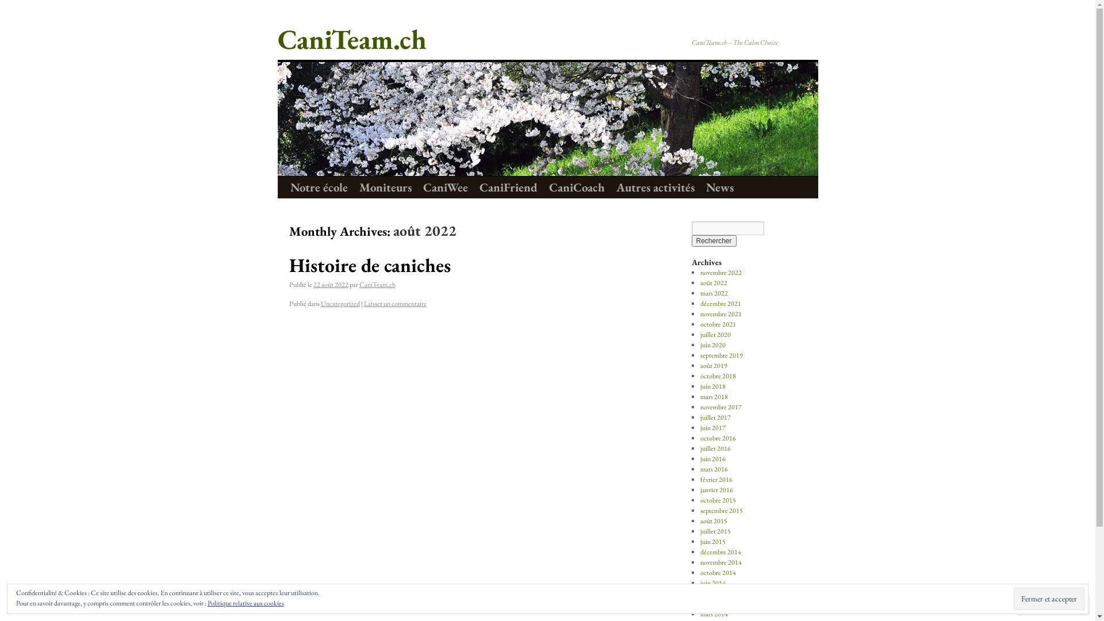 The width and height of the screenshot is (1104, 621). I want to click on octobre 2015, so click(718, 500).